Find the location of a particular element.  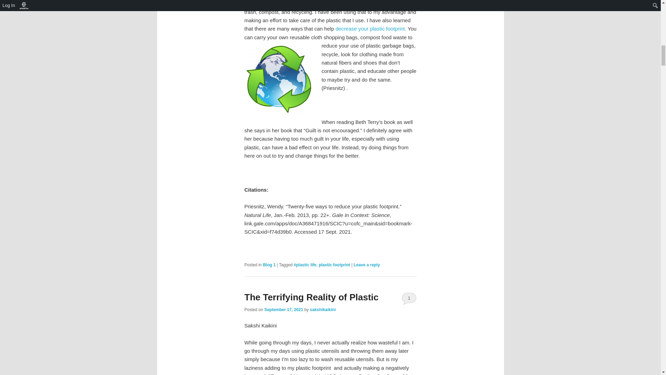

sakshikaikini is located at coordinates (323, 309).